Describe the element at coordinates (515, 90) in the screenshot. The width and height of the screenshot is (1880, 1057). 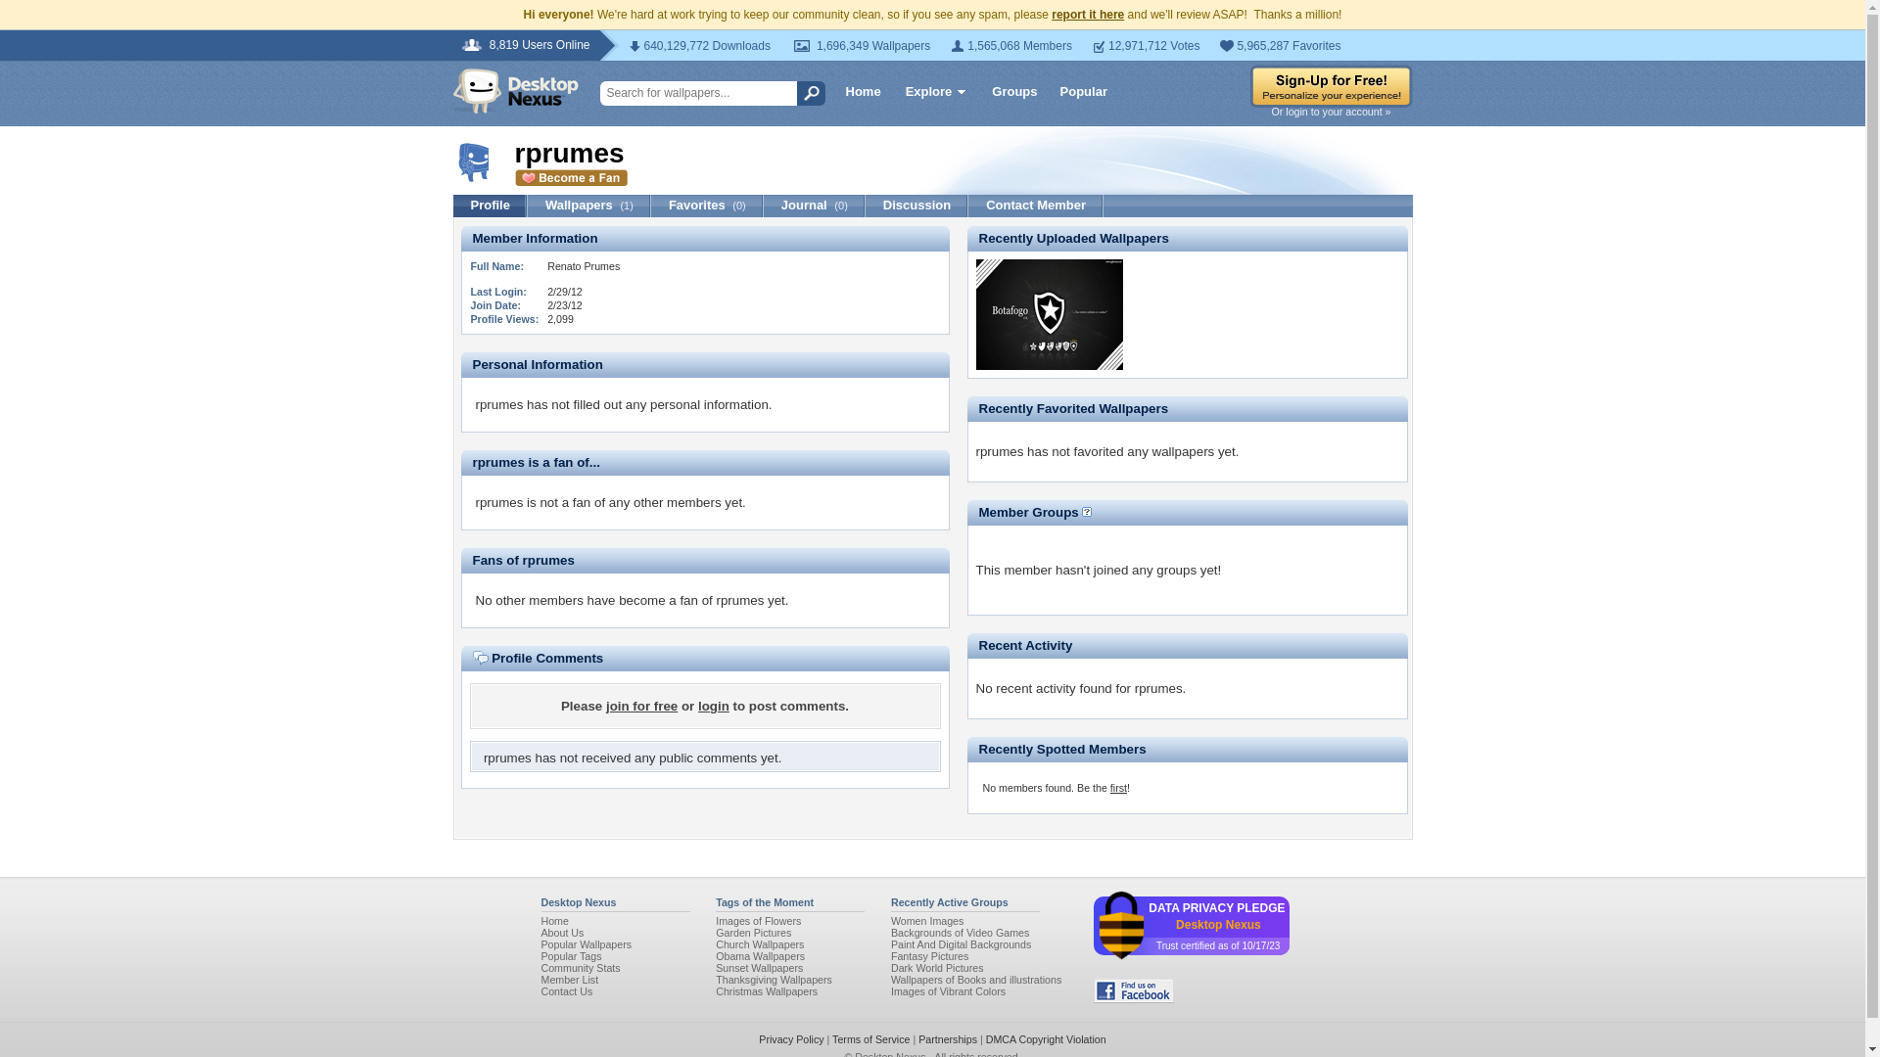
I see `Desktop Nexus Wallpapers` at that location.